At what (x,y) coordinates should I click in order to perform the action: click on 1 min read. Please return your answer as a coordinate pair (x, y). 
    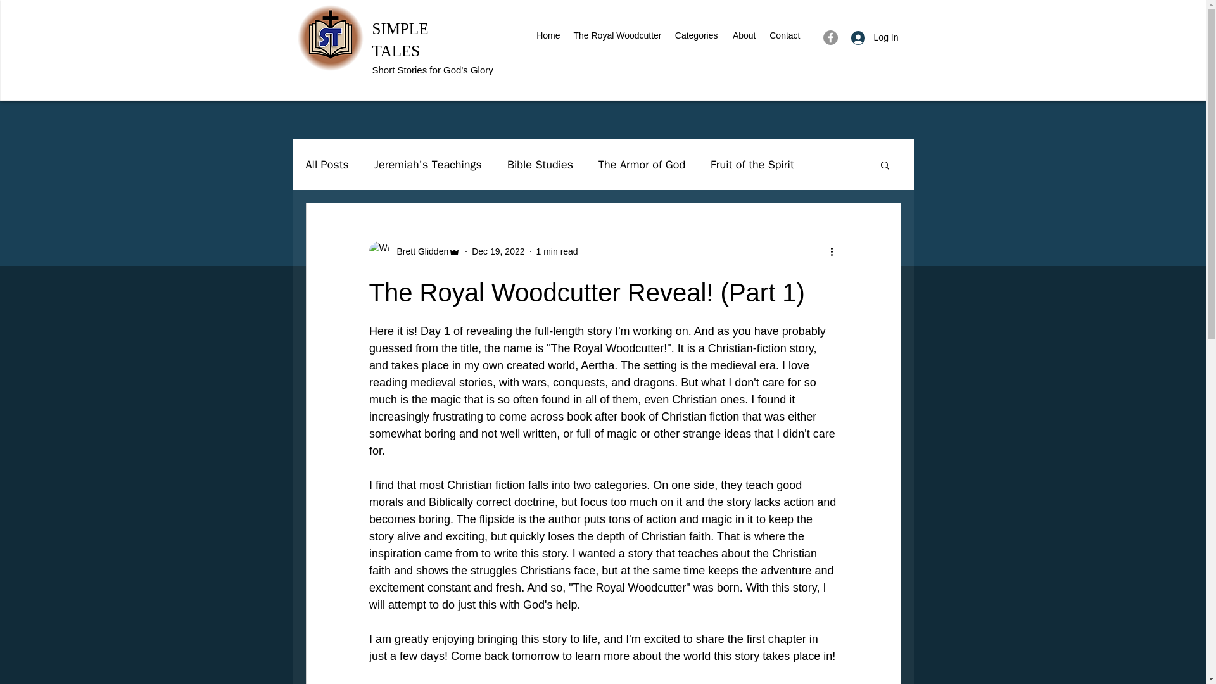
    Looking at the image, I should click on (557, 251).